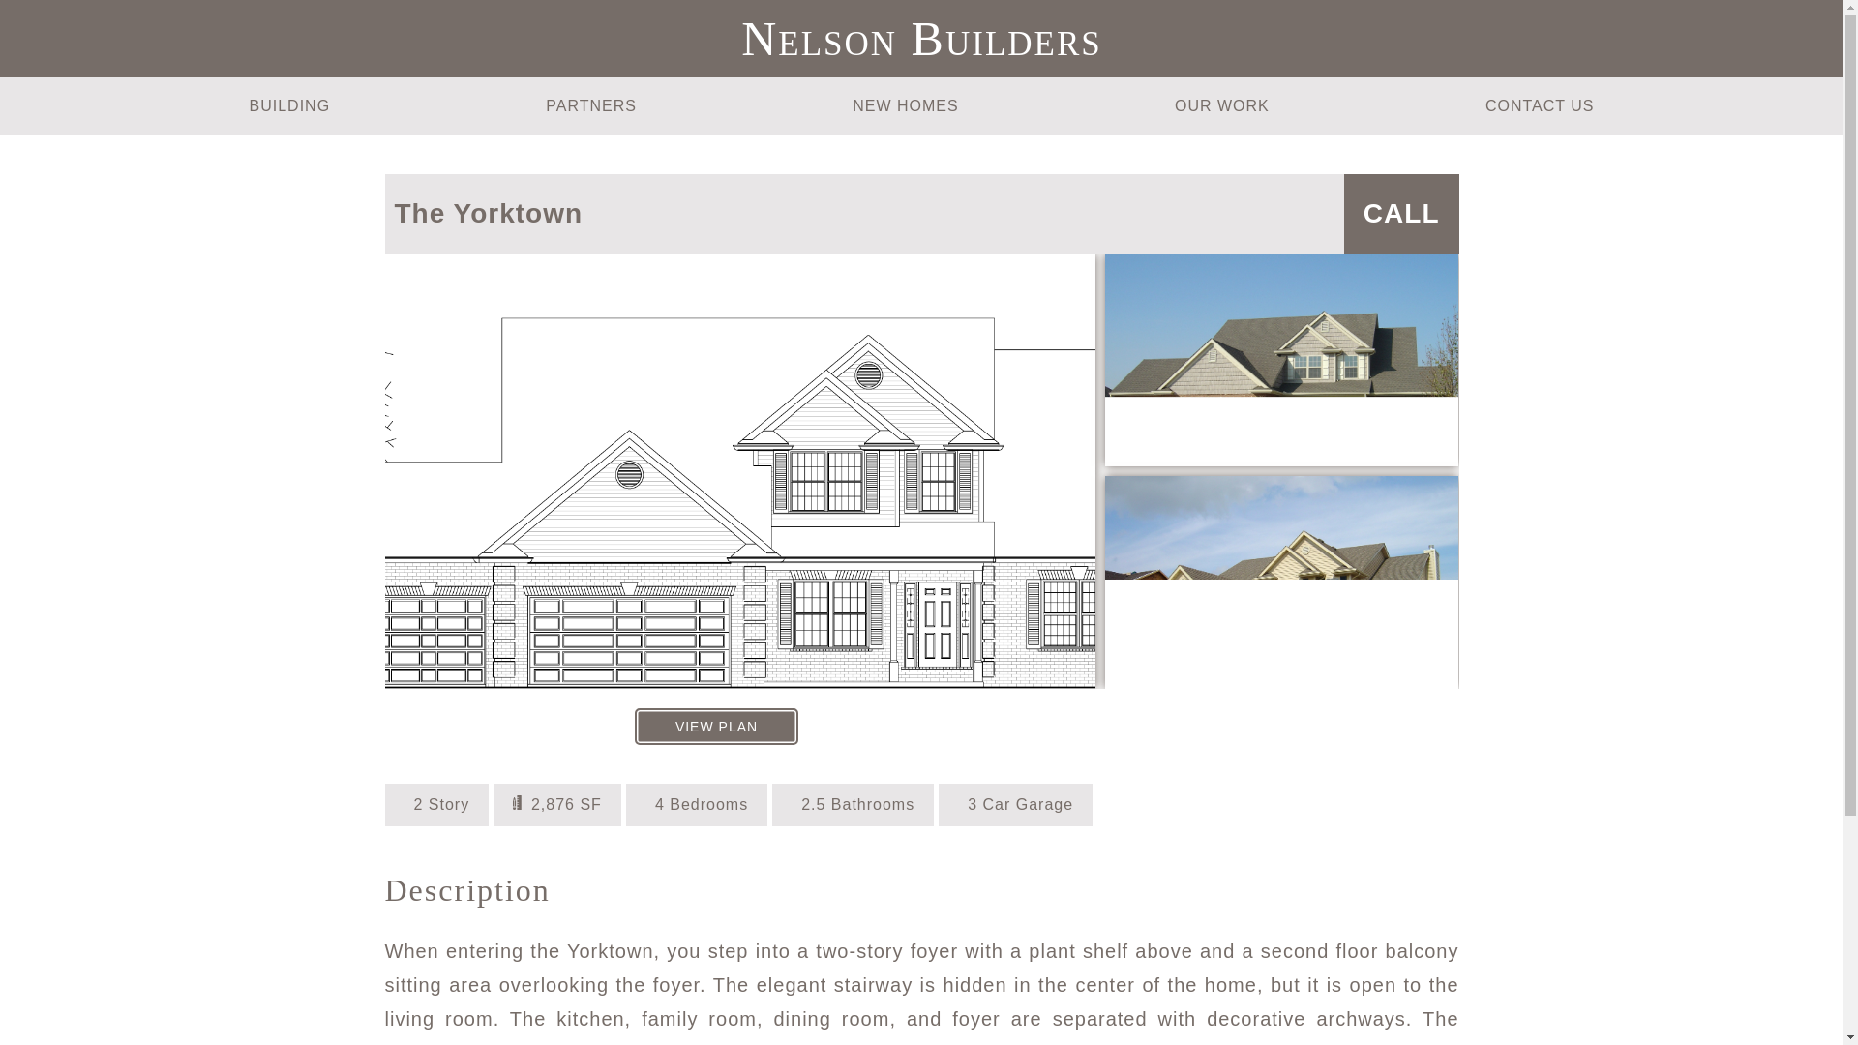 The image size is (1858, 1045). I want to click on BUILDING, so click(289, 106).